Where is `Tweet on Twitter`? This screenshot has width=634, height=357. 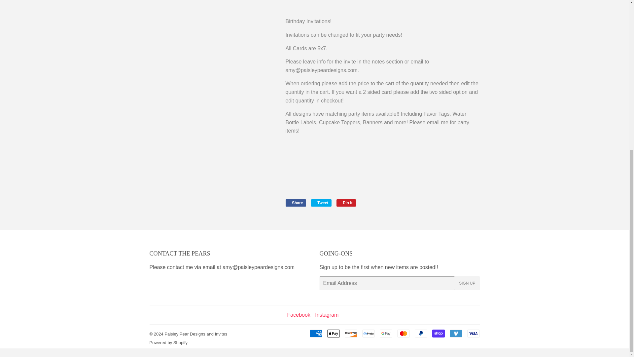 Tweet on Twitter is located at coordinates (195, 334).